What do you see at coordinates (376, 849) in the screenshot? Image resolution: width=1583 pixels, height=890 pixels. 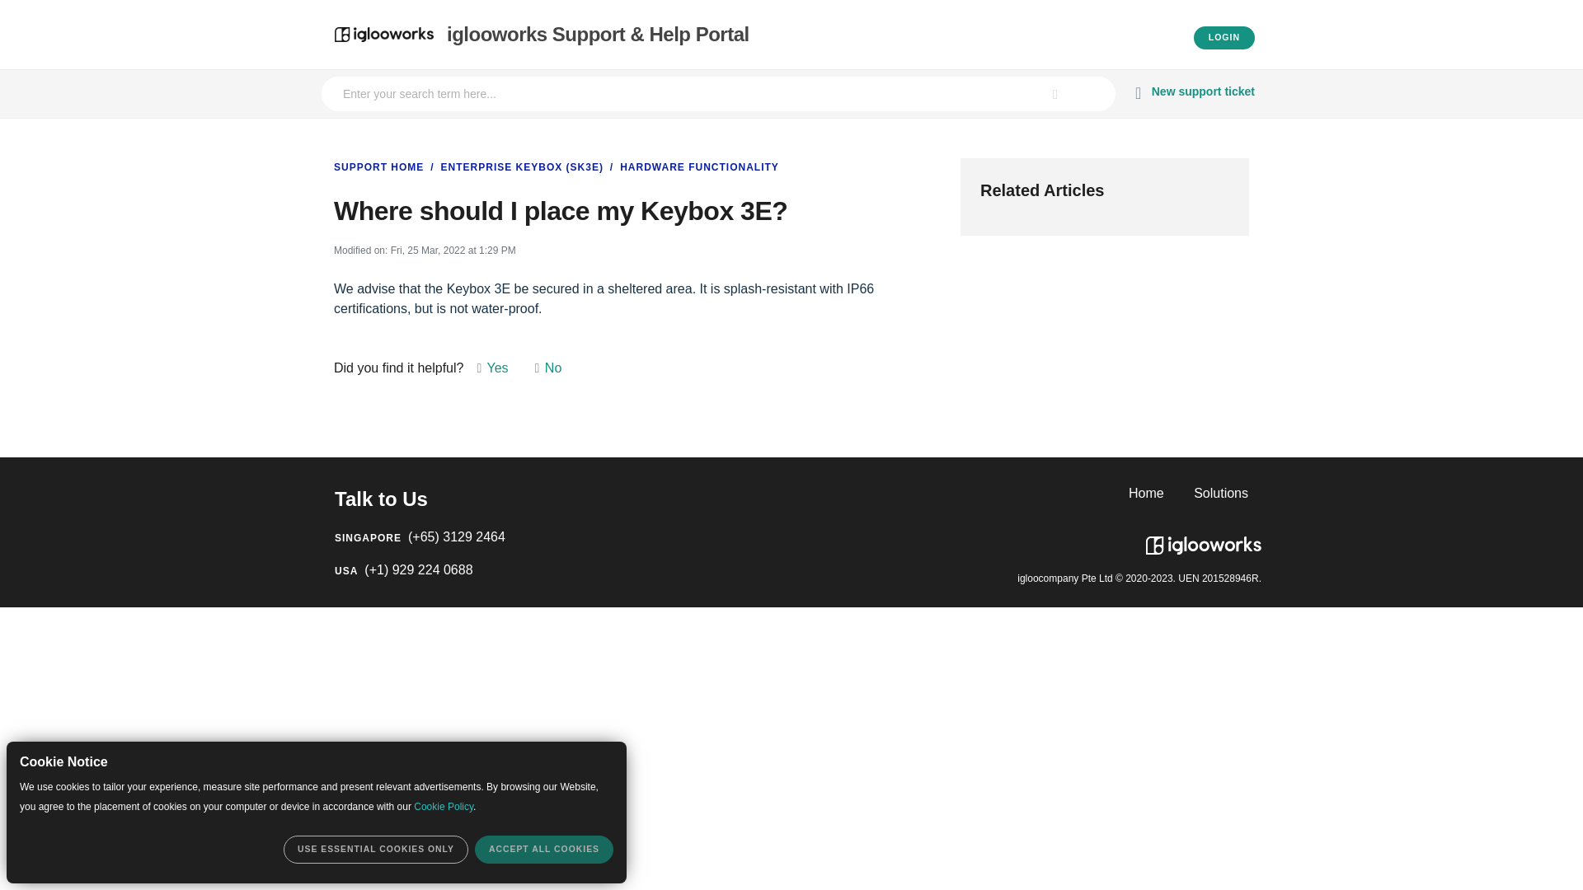 I see `USE ESSENTIAL COOKIES ONLY` at bounding box center [376, 849].